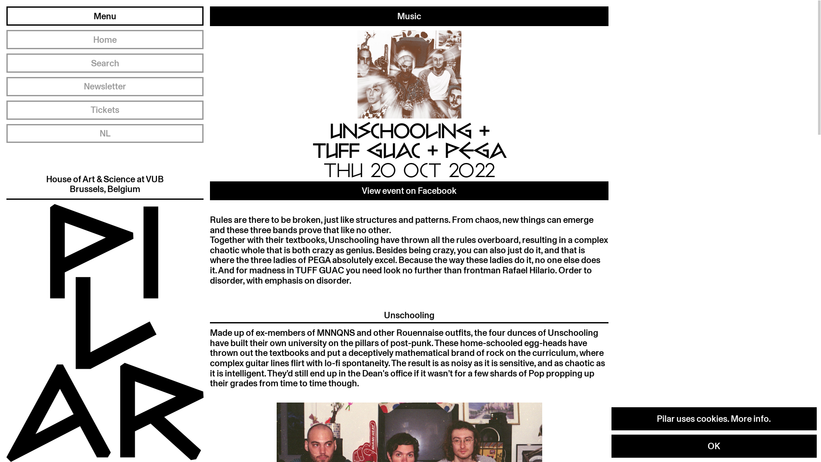  Describe the element at coordinates (409, 191) in the screenshot. I see `View event on Facebook` at that location.